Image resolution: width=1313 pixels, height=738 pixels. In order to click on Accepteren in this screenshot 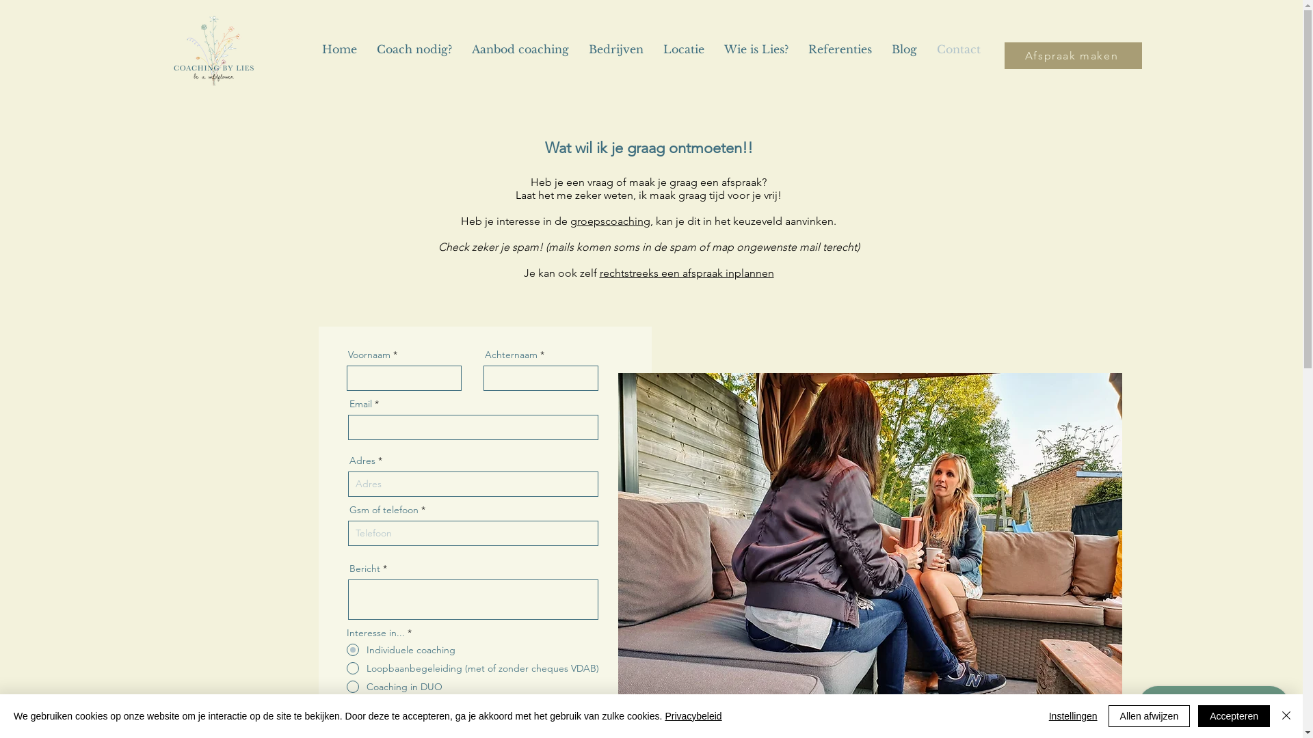, I will do `click(1234, 716)`.